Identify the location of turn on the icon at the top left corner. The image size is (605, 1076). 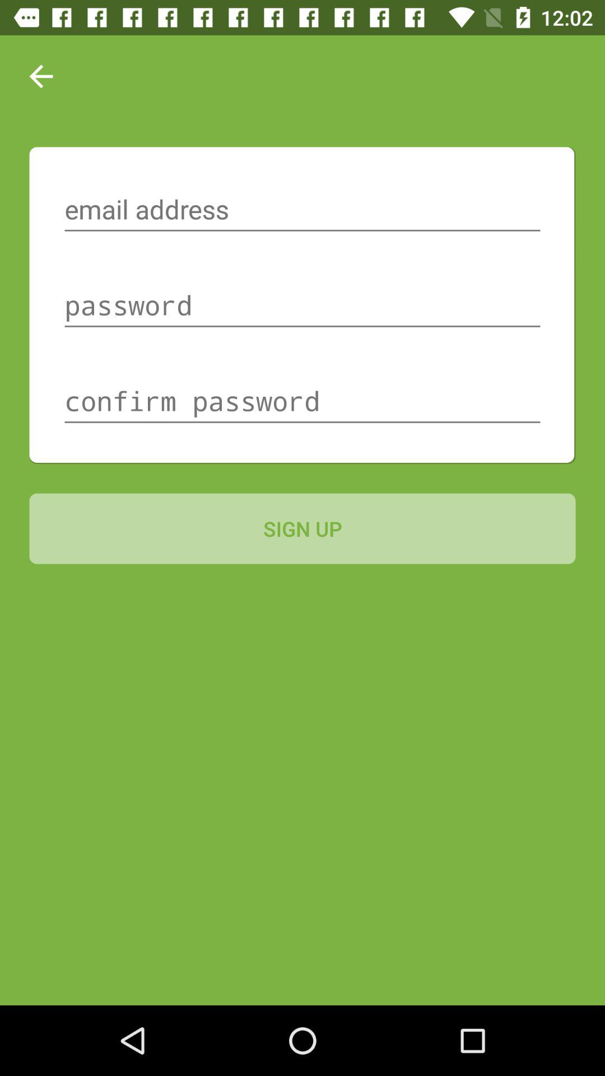
(41, 76).